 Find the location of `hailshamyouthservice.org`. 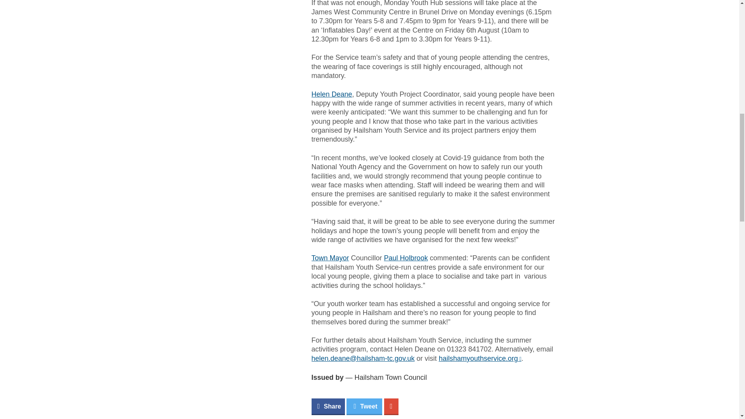

hailshamyouthservice.org is located at coordinates (480, 358).